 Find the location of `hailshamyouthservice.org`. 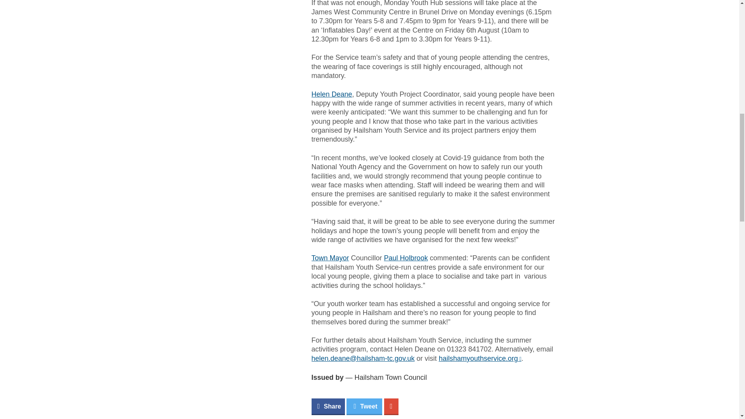

hailshamyouthservice.org is located at coordinates (480, 358).